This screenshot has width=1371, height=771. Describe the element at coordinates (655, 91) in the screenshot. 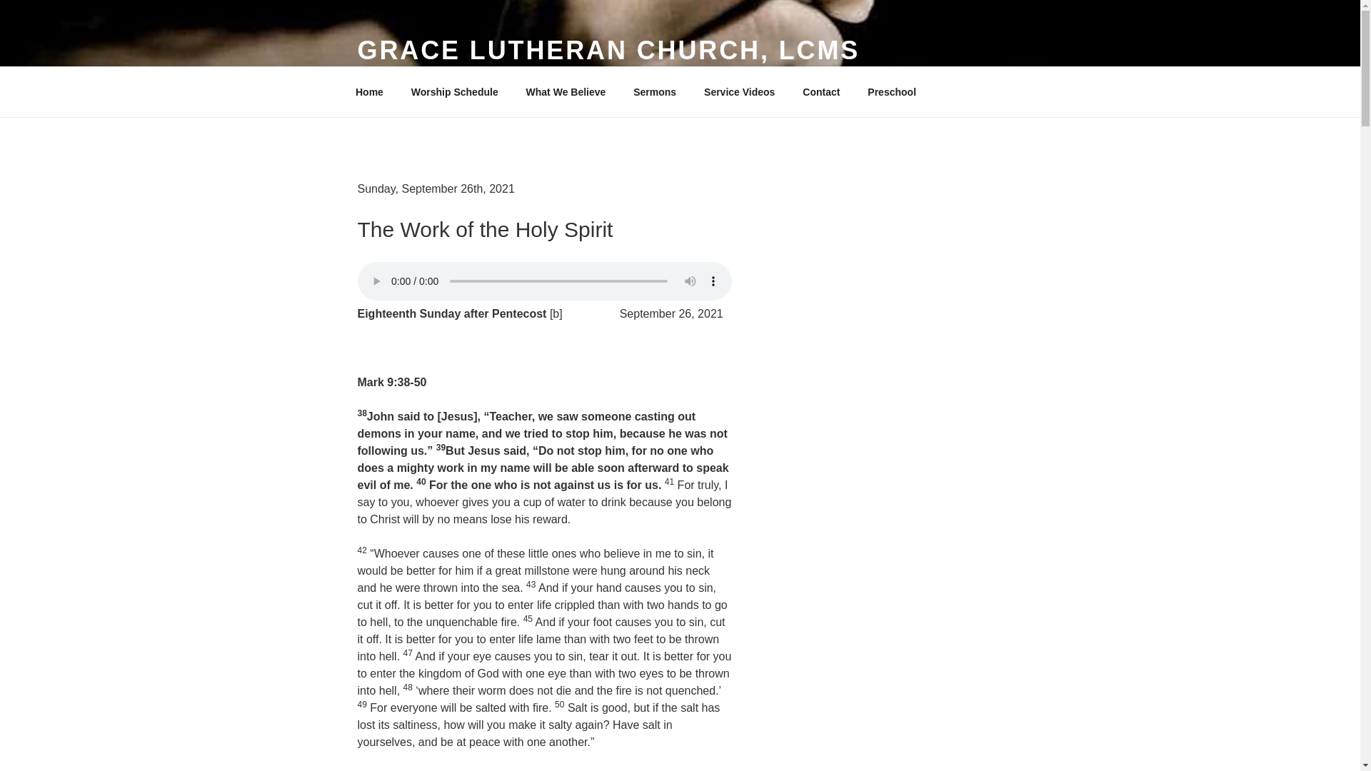

I see `Sermons` at that location.